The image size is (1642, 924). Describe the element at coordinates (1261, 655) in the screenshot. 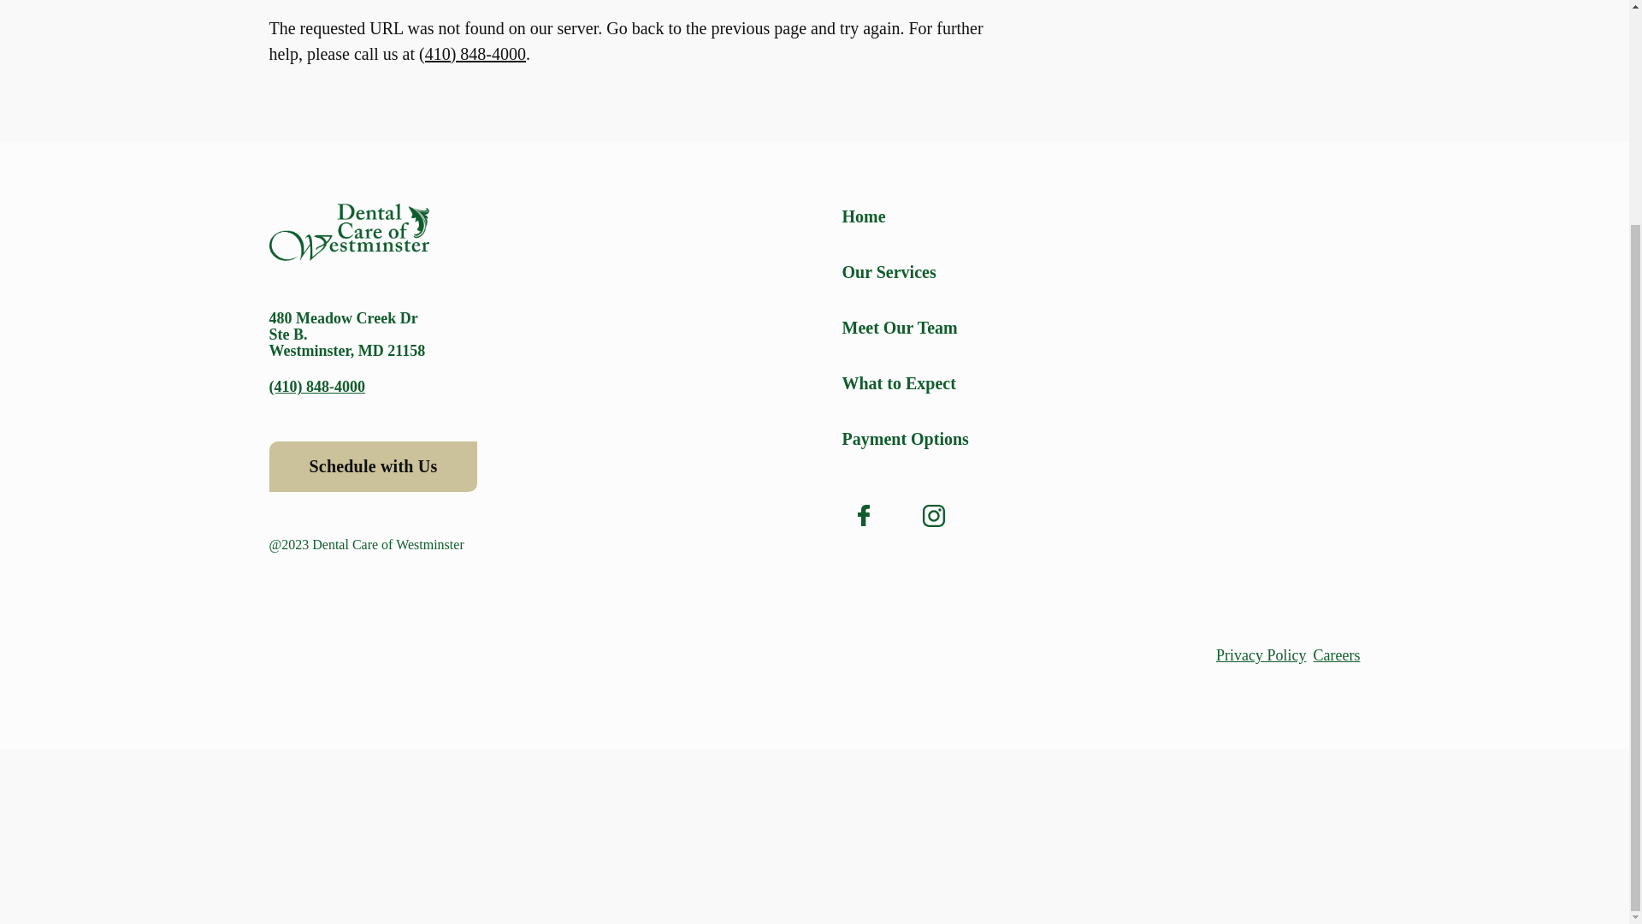

I see `Privacy Policy` at that location.